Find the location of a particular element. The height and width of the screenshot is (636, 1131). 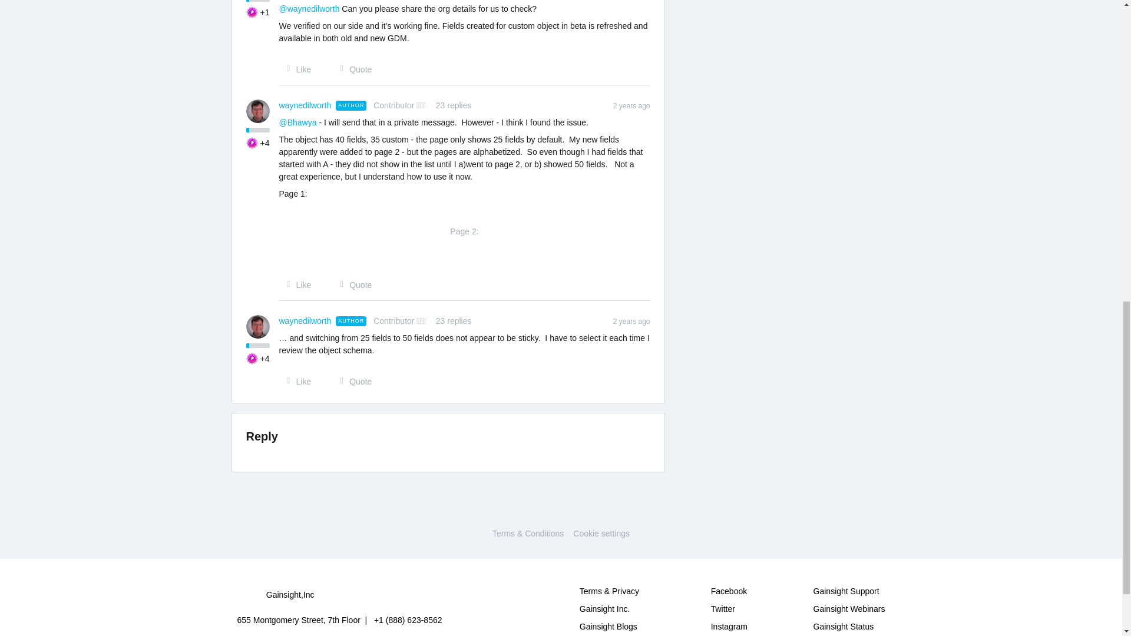

Like is located at coordinates (296, 285).